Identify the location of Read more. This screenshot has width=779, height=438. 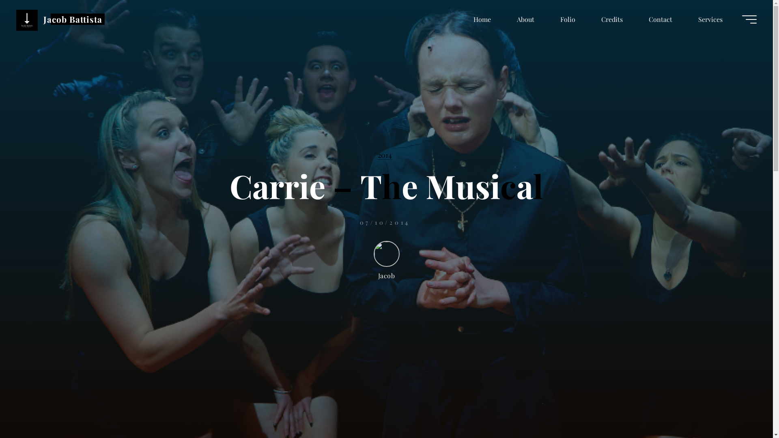
(386, 388).